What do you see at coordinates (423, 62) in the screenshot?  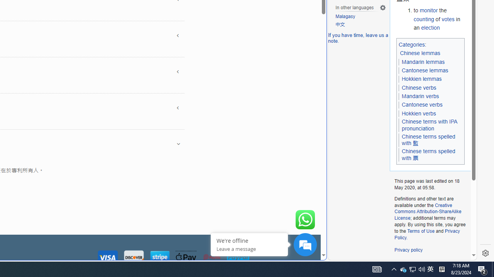 I see `Mandarin lemmas` at bounding box center [423, 62].